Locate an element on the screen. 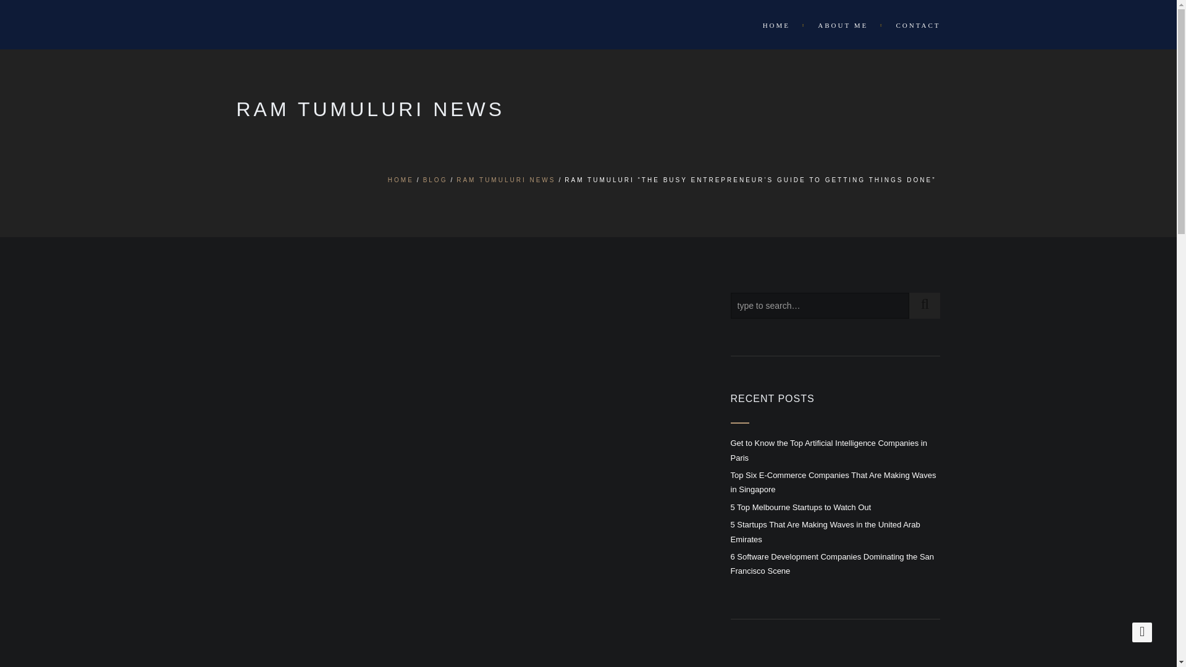 The width and height of the screenshot is (1186, 667). Contact is located at coordinates (912, 25).